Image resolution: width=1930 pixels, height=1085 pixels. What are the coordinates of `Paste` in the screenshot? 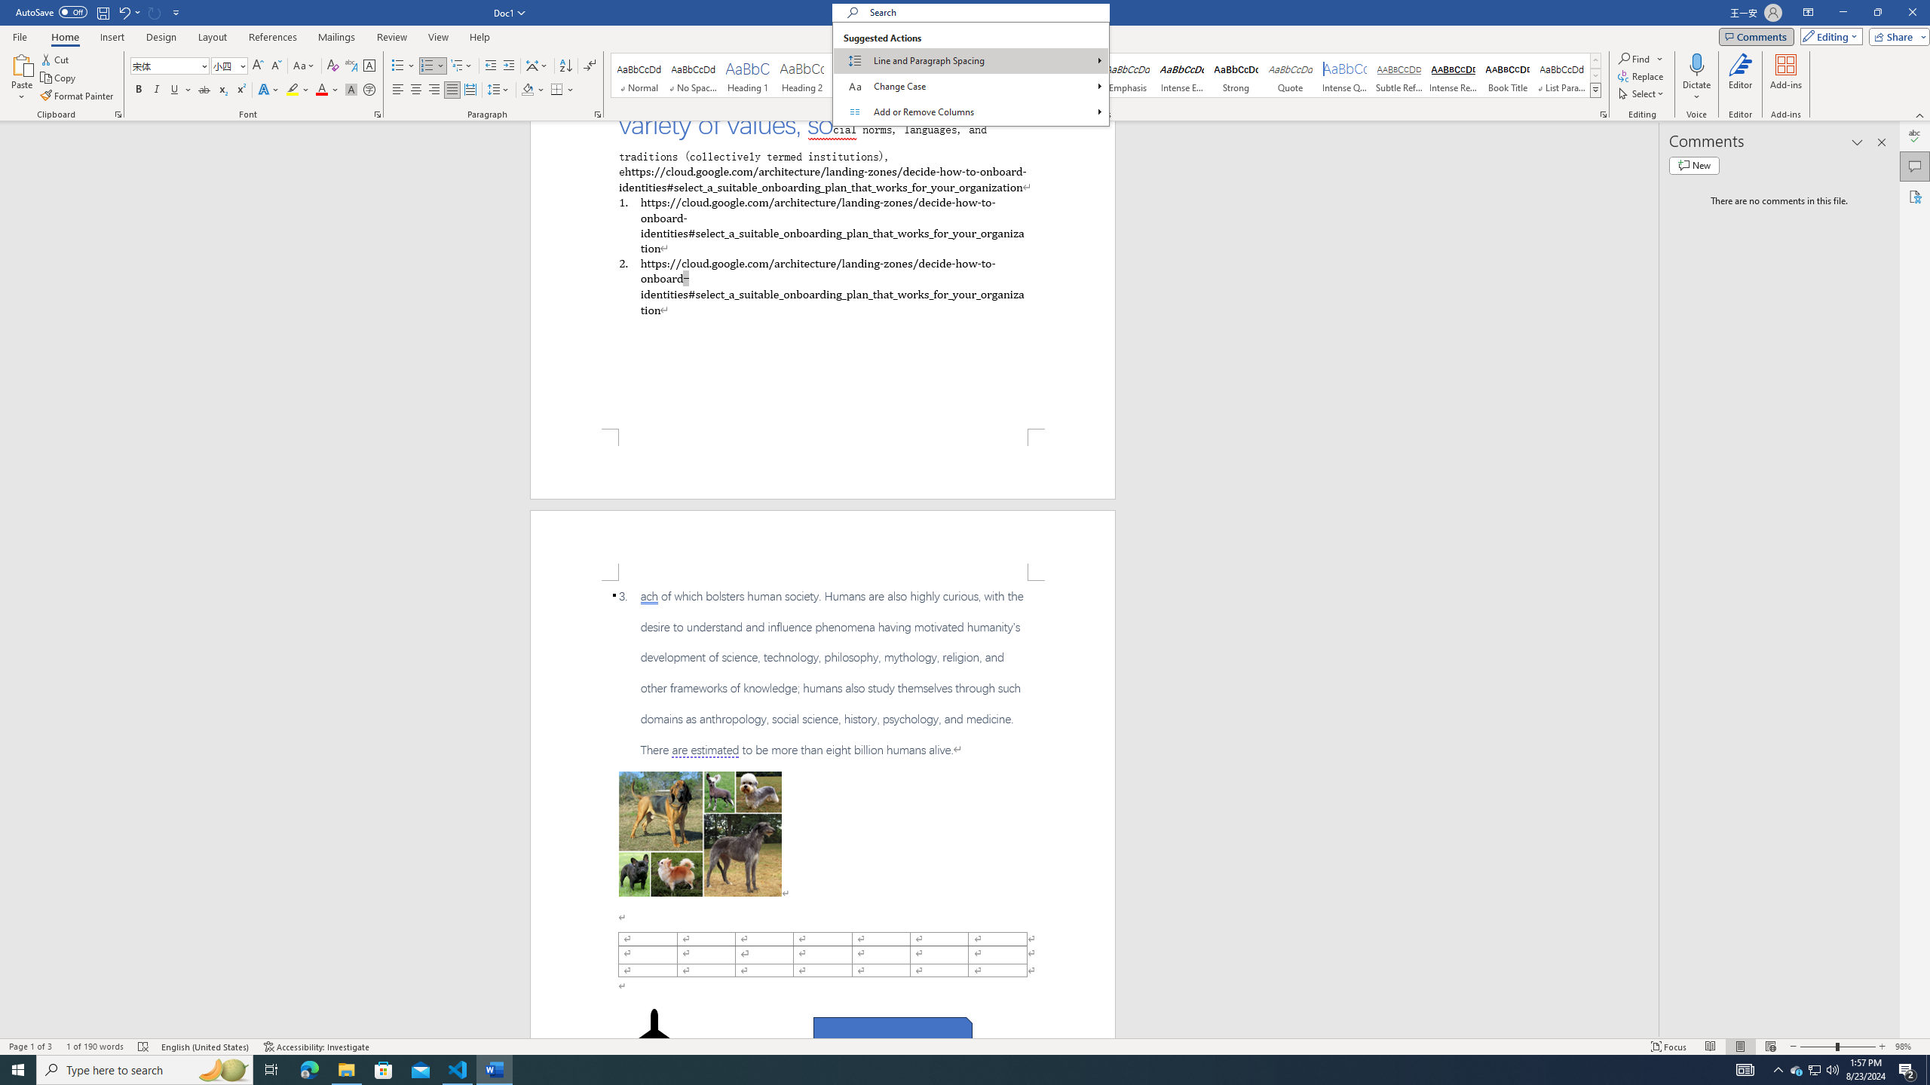 It's located at (22, 78).